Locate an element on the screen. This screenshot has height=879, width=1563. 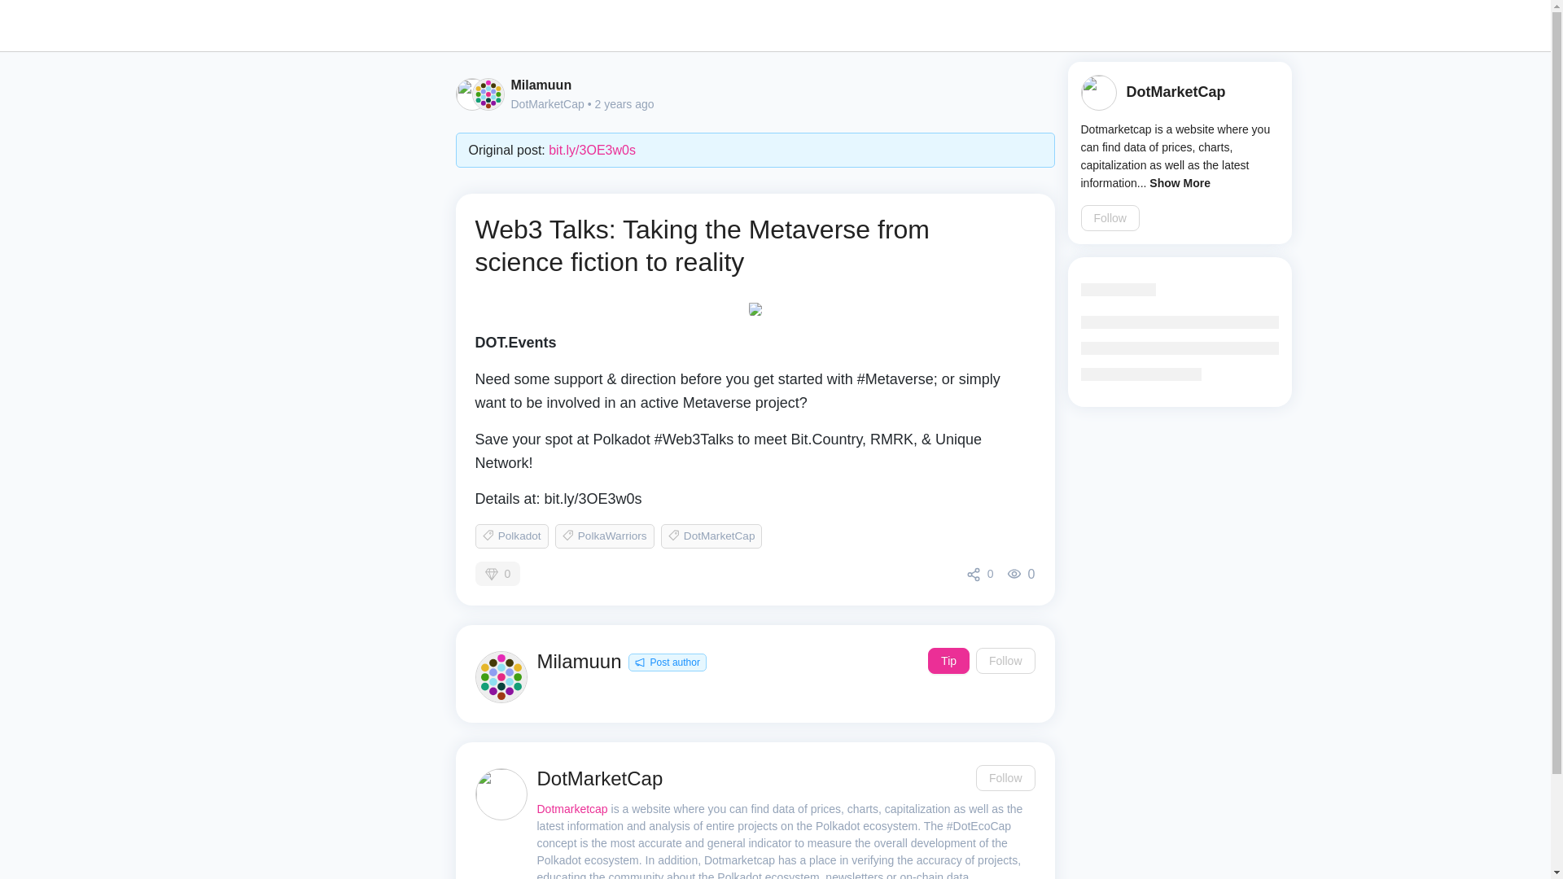
0 is located at coordinates (497, 574).